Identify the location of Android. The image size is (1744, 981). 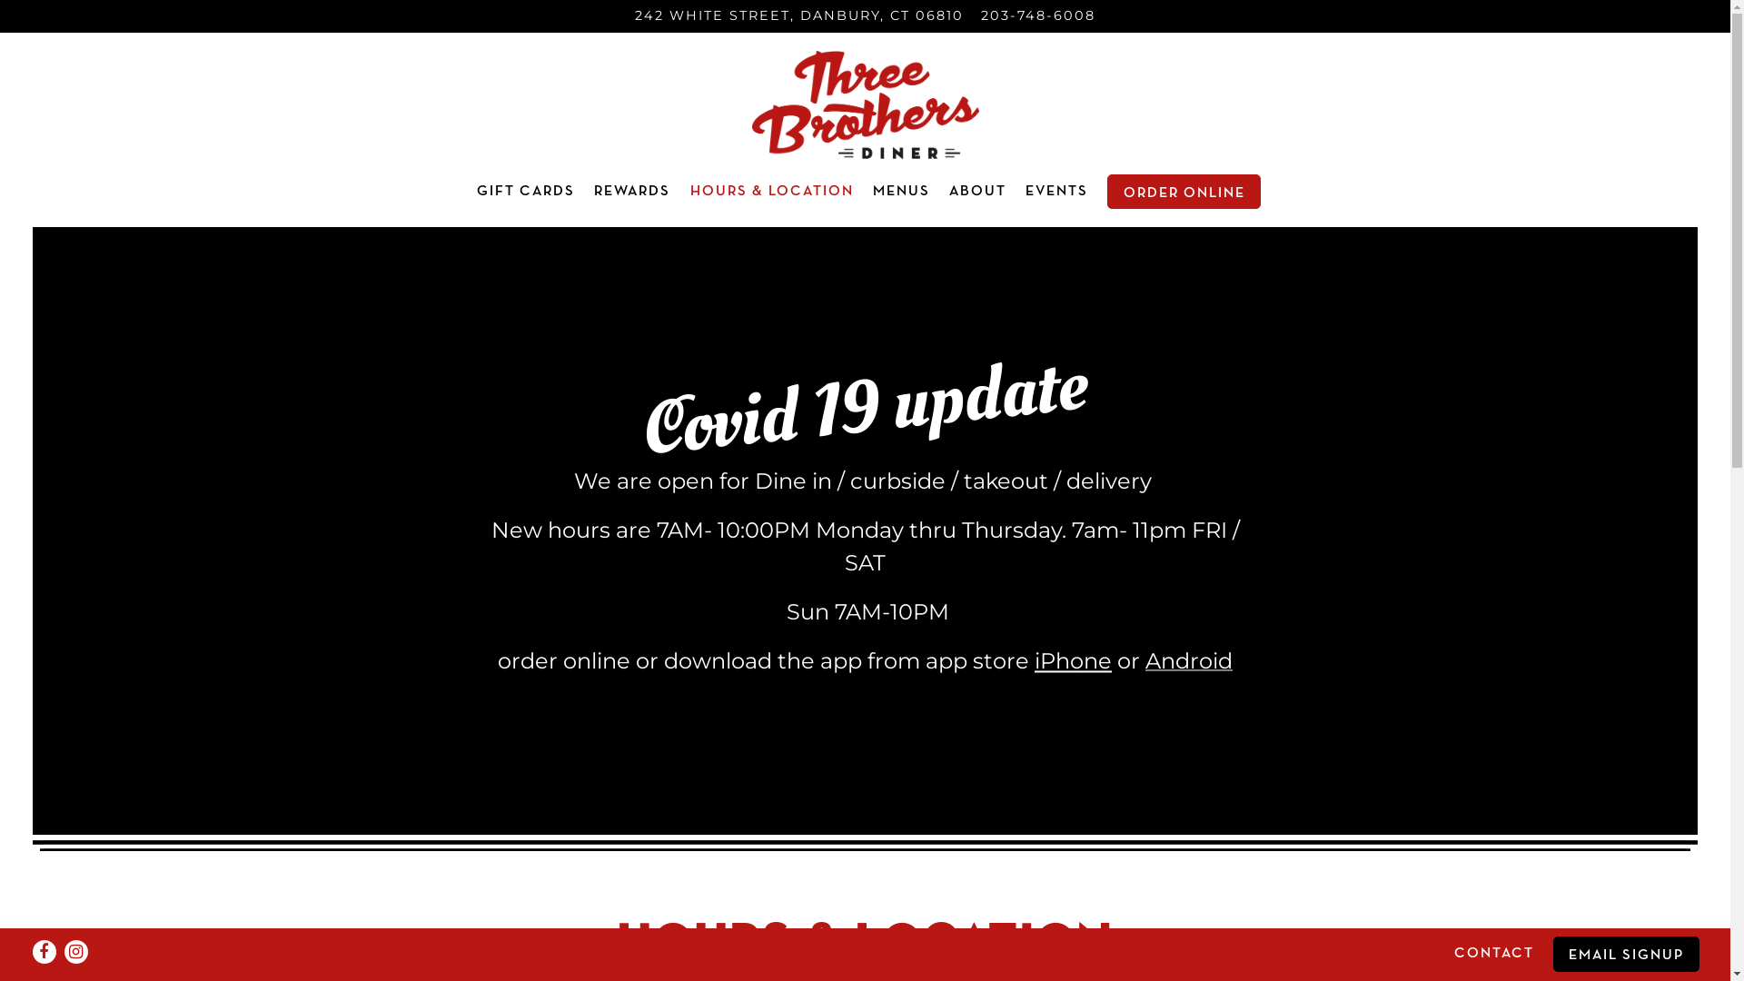
(1189, 663).